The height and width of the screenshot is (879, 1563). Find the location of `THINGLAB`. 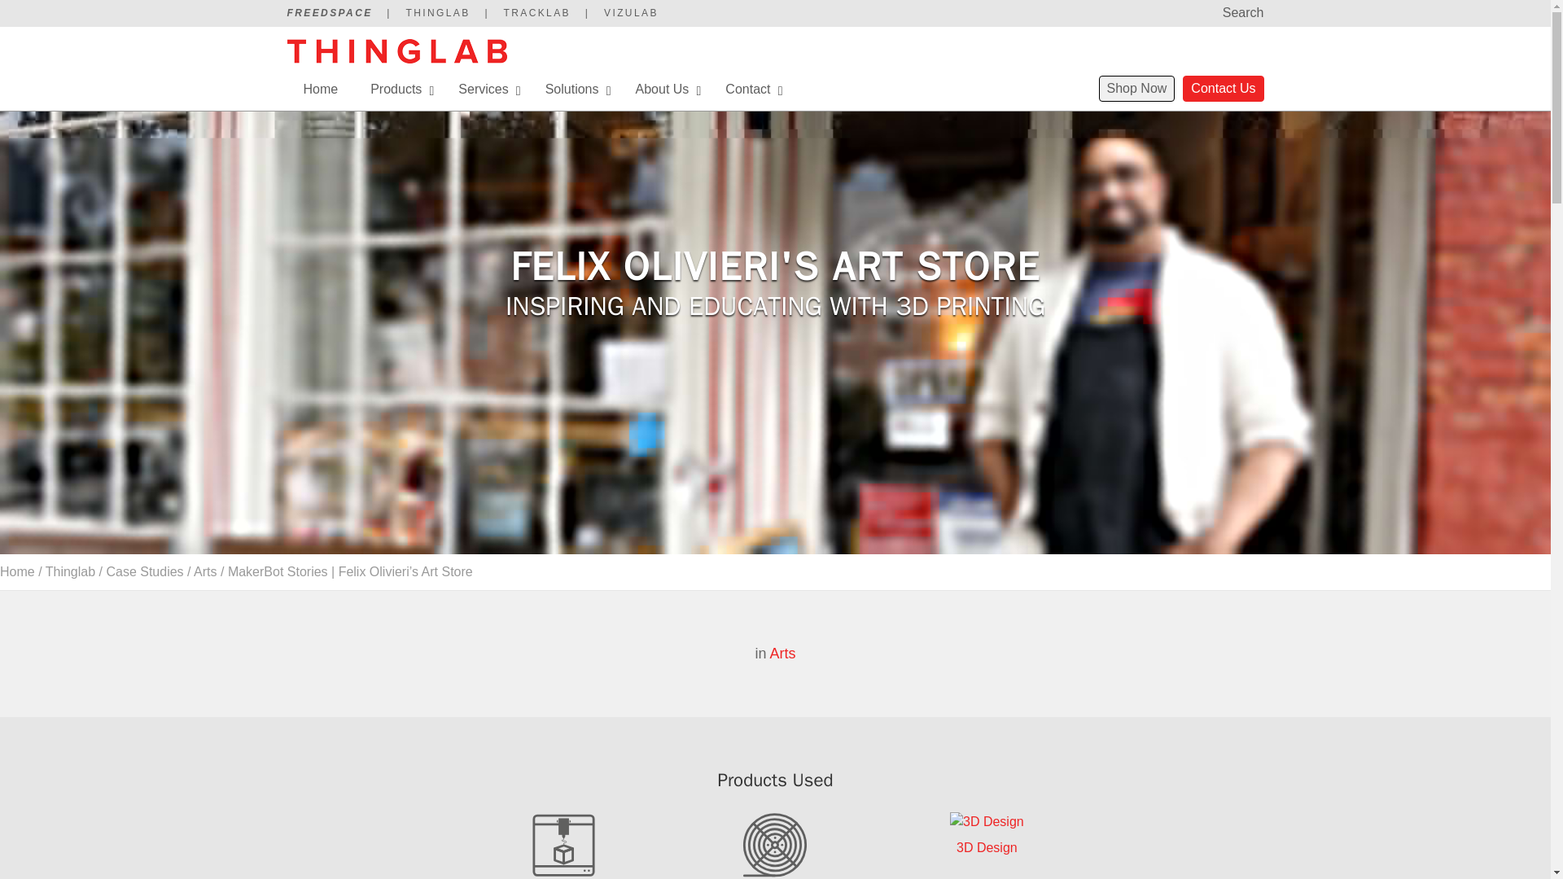

THINGLAB is located at coordinates (437, 12).